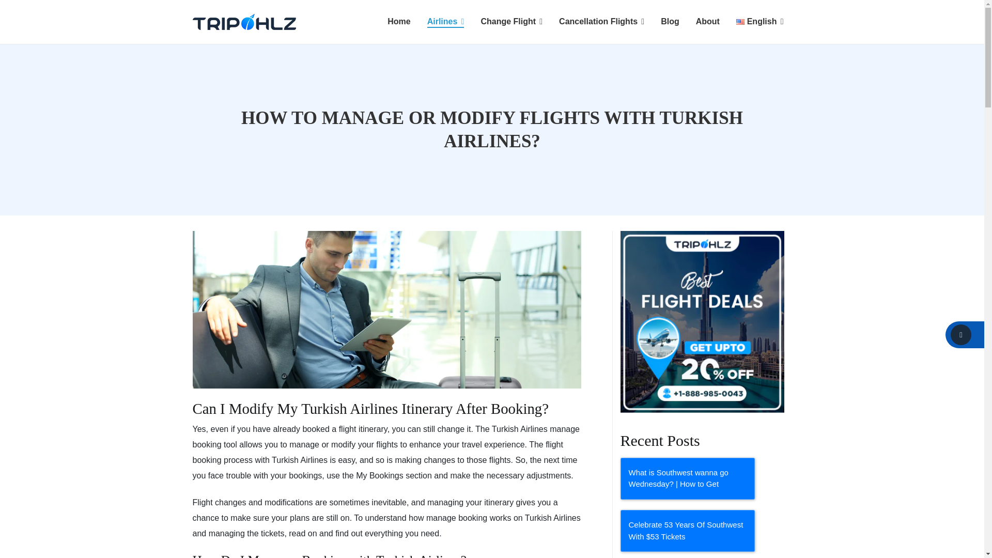  Describe the element at coordinates (399, 22) in the screenshot. I see `Home` at that location.